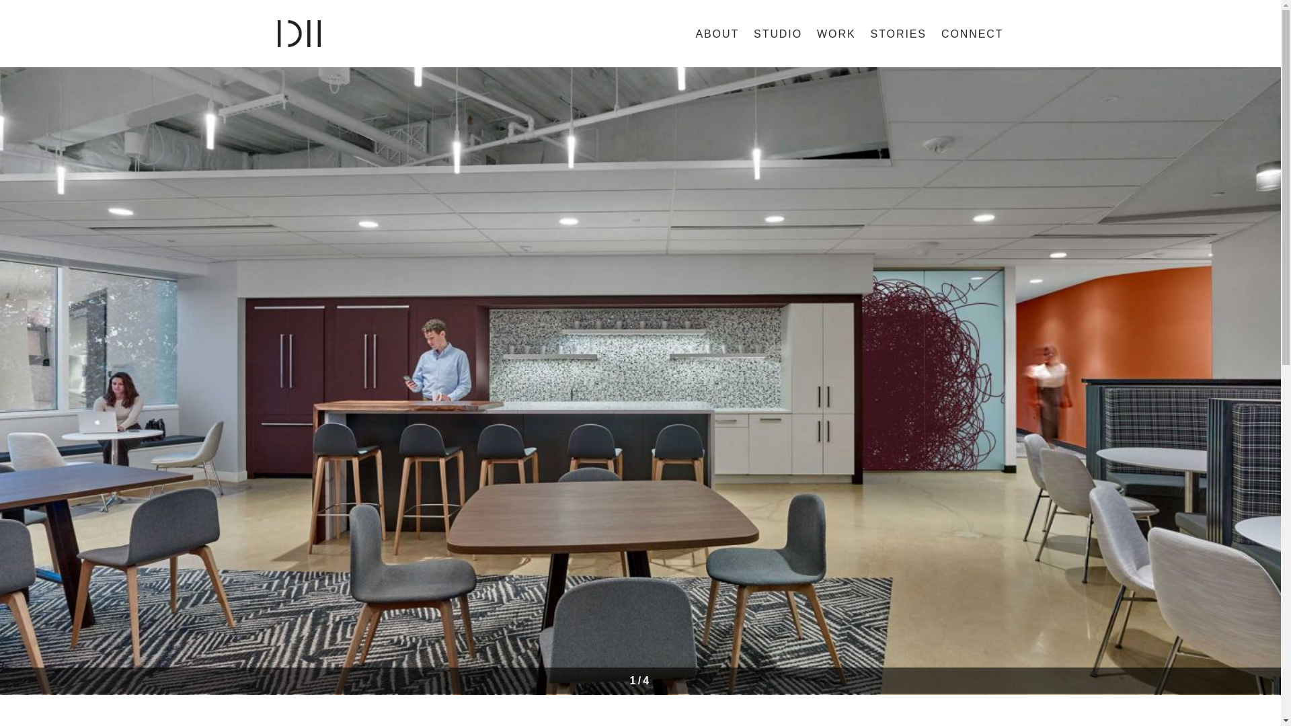 The width and height of the screenshot is (1291, 726). What do you see at coordinates (836, 34) in the screenshot?
I see `WORK` at bounding box center [836, 34].